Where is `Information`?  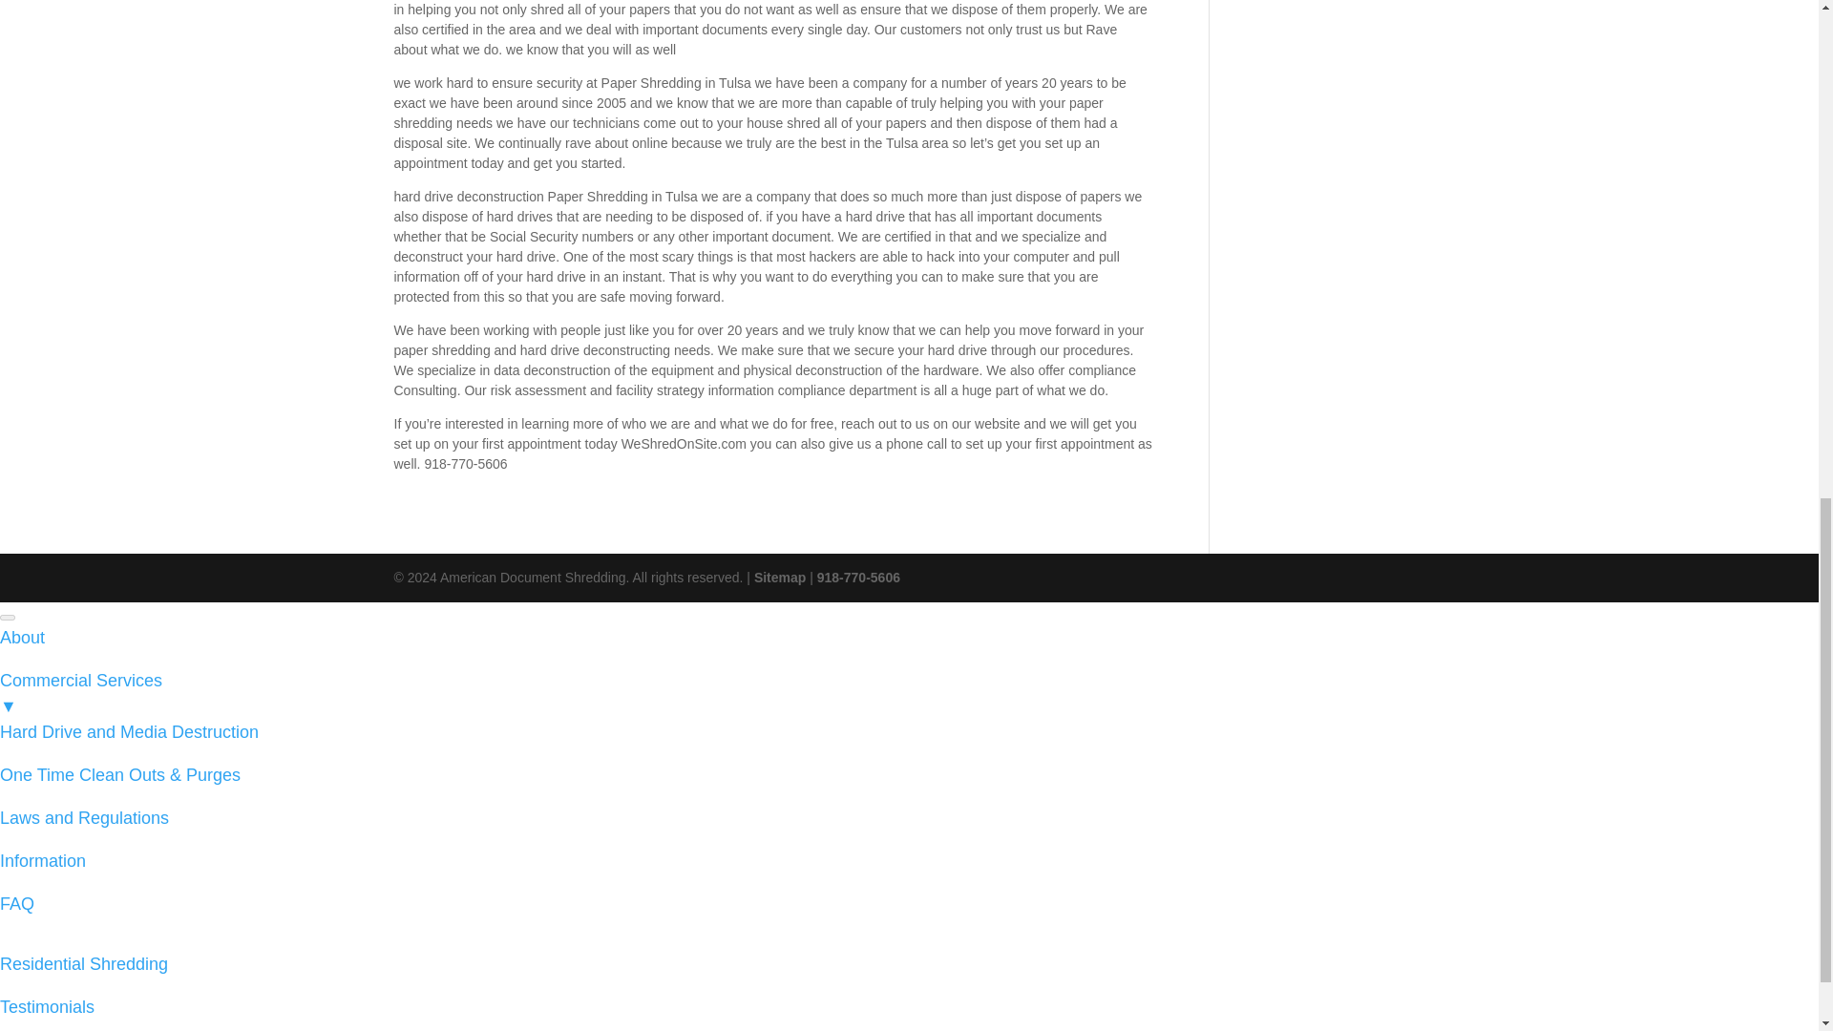 Information is located at coordinates (43, 861).